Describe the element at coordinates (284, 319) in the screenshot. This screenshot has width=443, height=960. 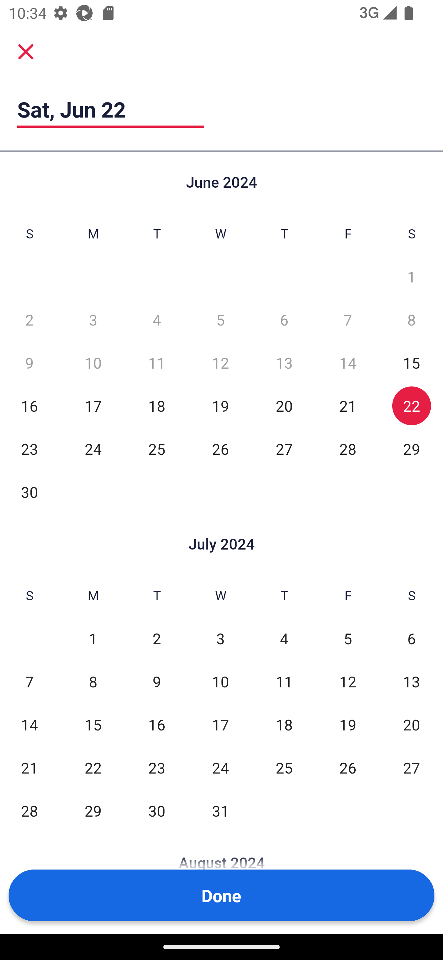
I see `6 Thu, Jun 6, Not Selected` at that location.